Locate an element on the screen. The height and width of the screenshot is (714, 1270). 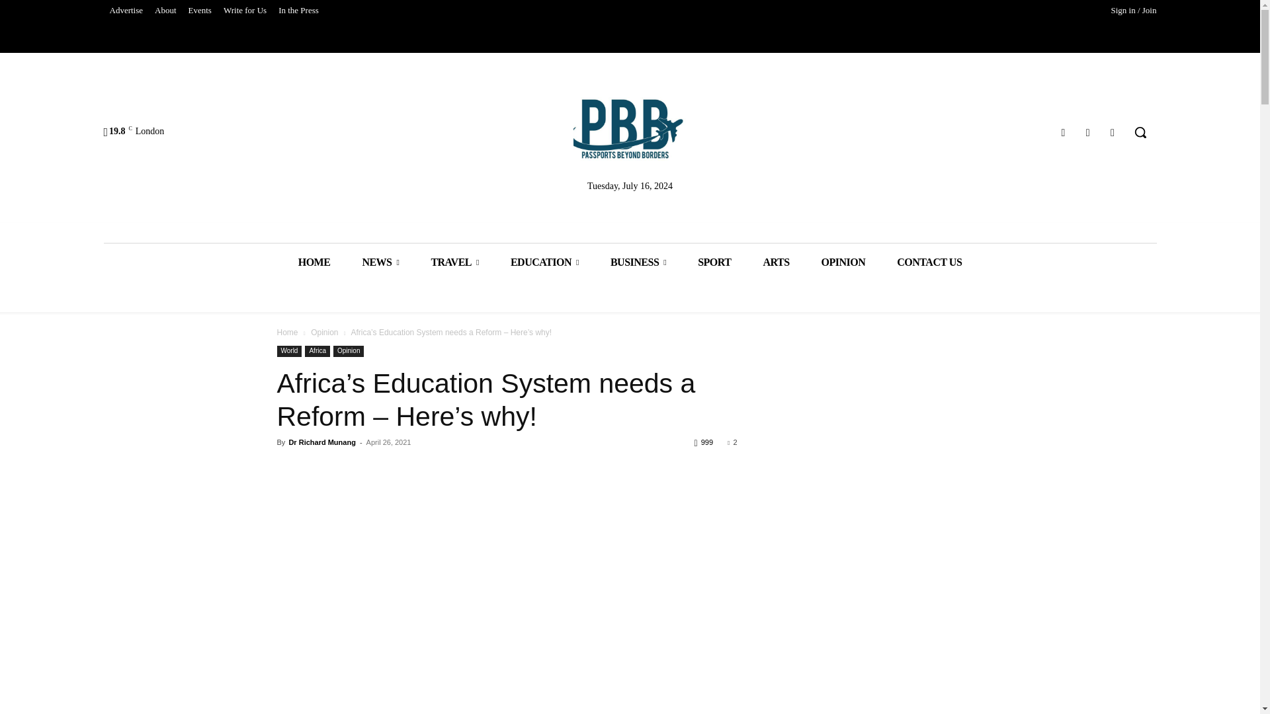
Youtube is located at coordinates (1113, 132).